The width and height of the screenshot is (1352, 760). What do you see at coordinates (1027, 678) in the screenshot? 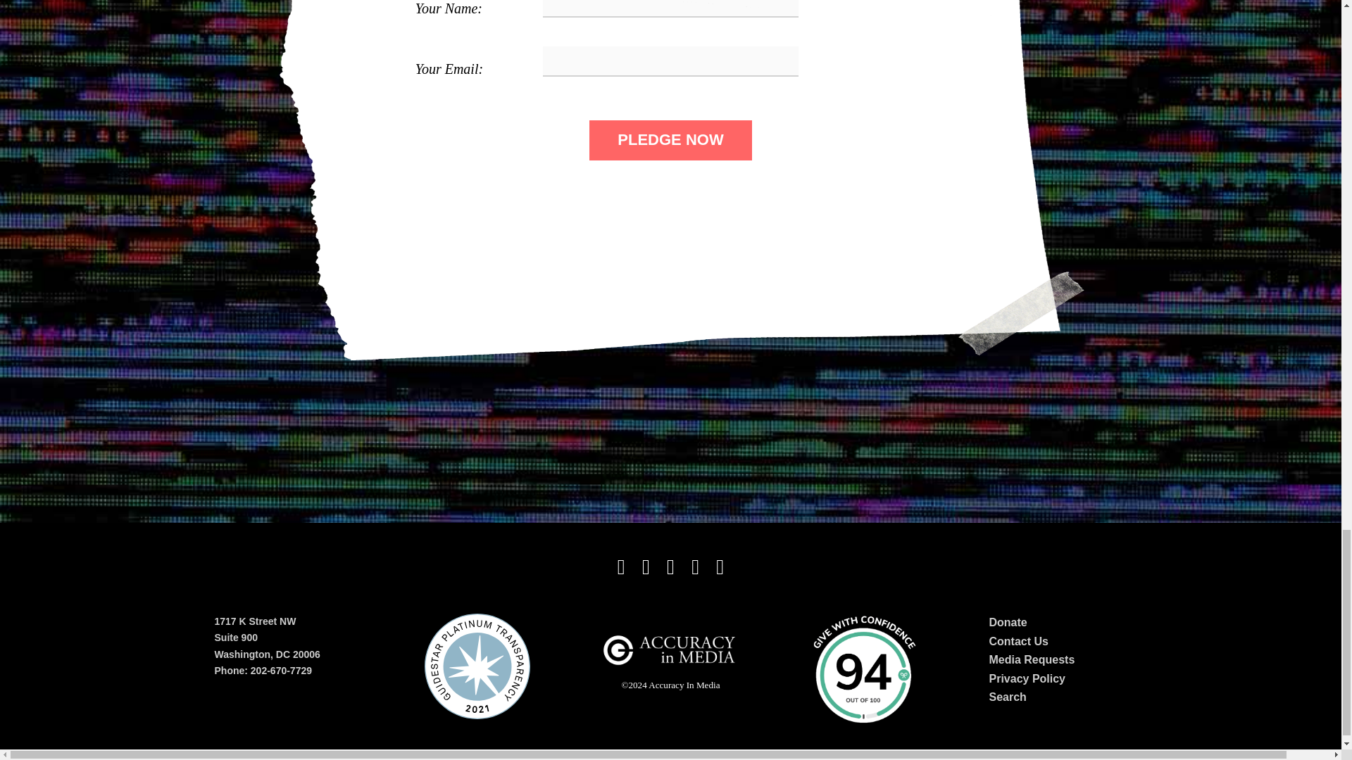
I see `Privacy Policy` at bounding box center [1027, 678].